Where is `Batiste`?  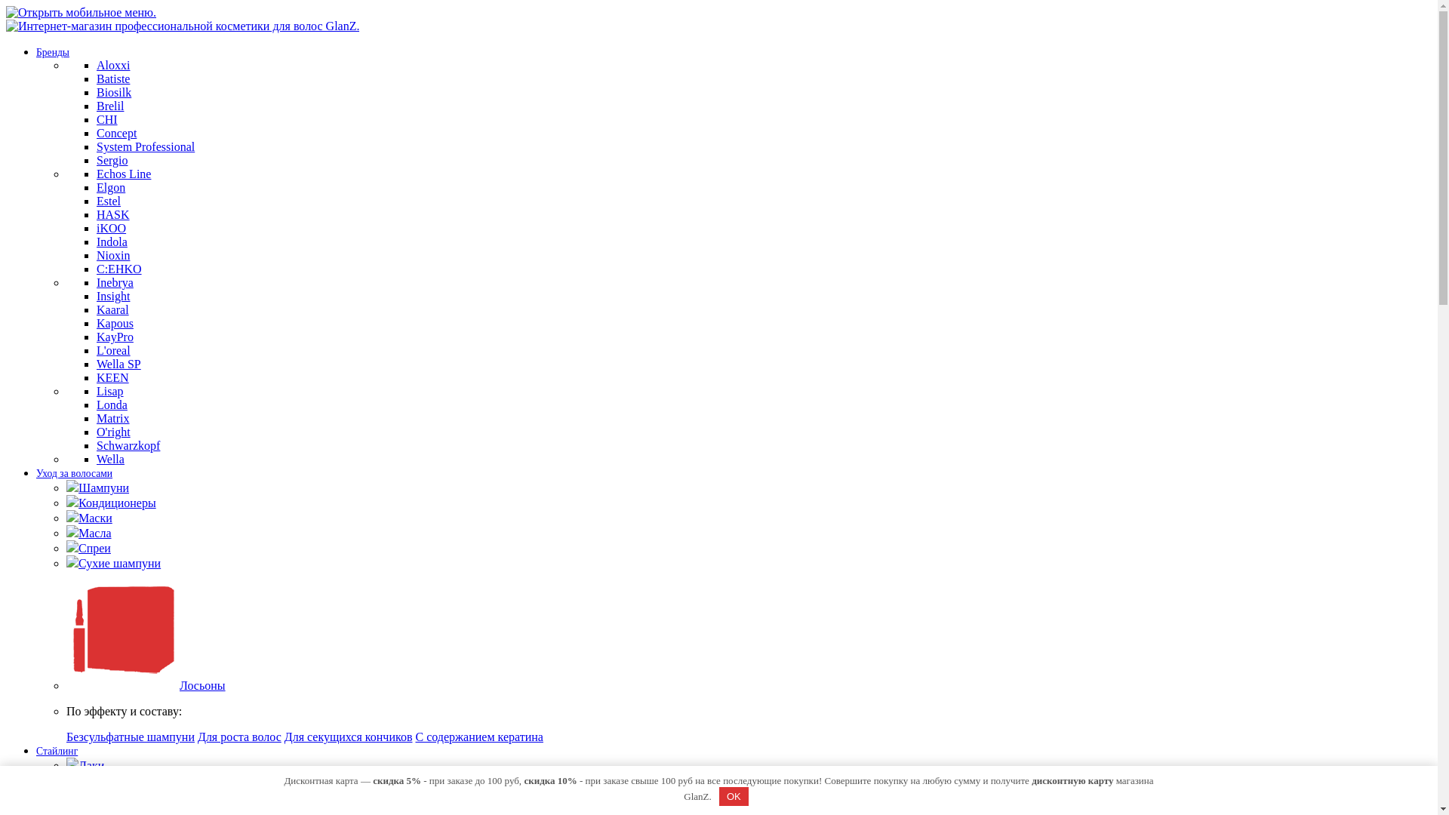 Batiste is located at coordinates (113, 78).